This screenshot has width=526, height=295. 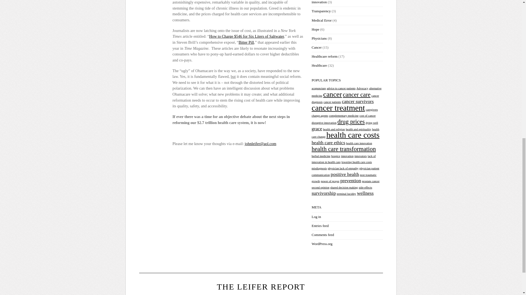 I want to click on Cancer, so click(x=317, y=48).